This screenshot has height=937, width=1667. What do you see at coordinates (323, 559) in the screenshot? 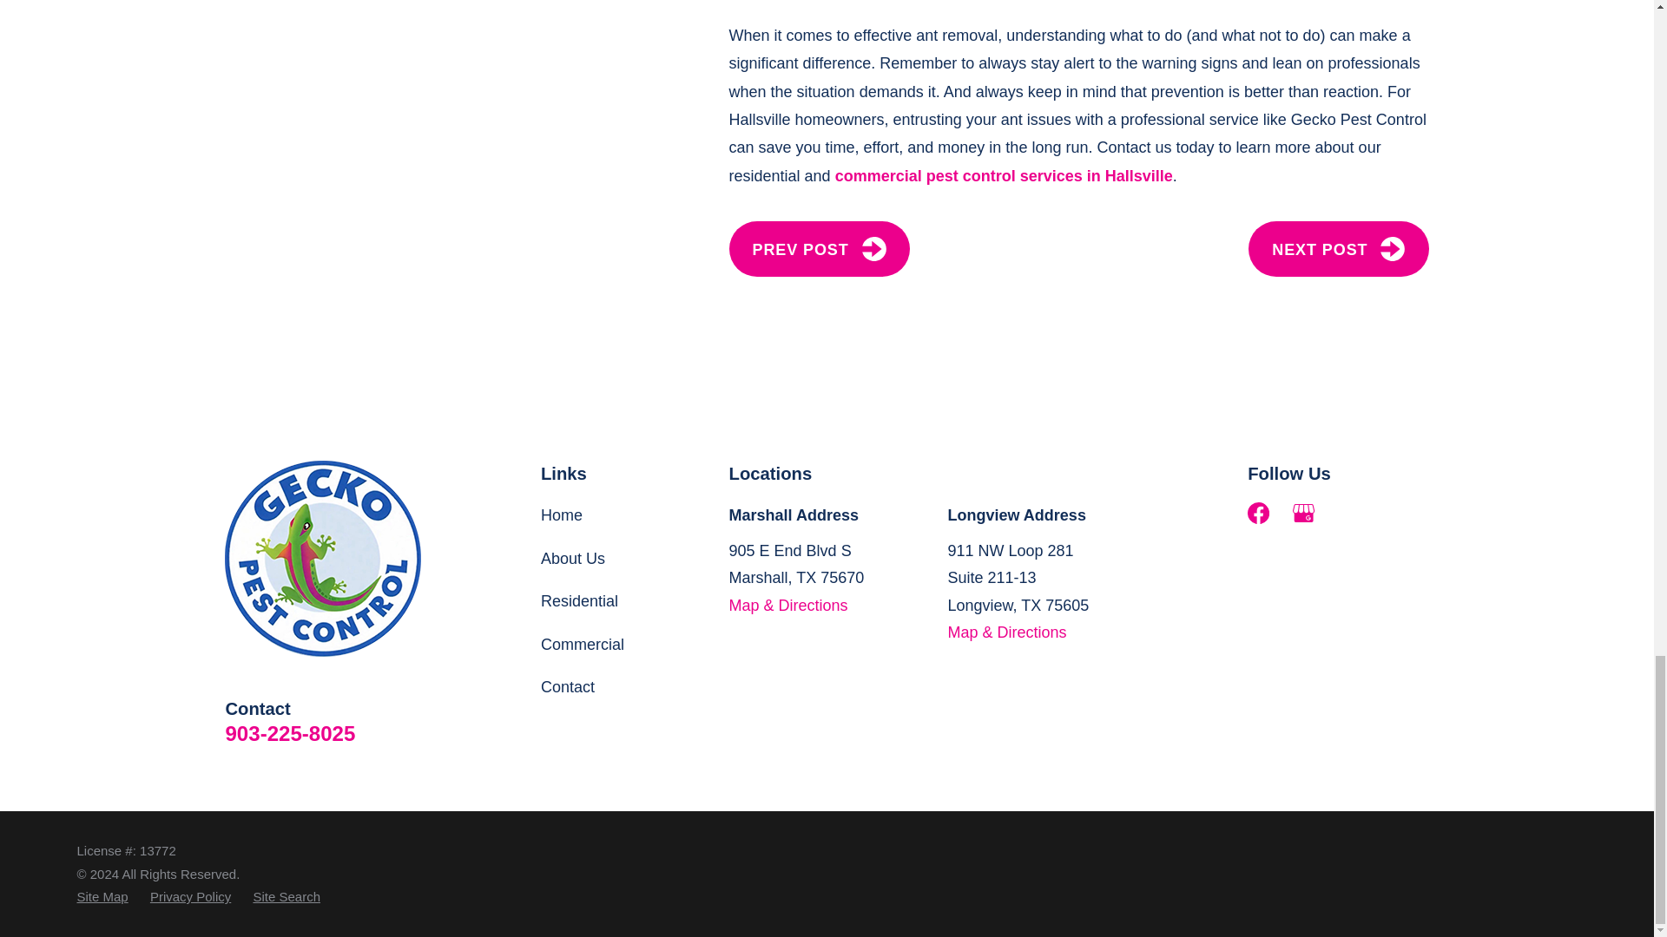
I see `Home` at bounding box center [323, 559].